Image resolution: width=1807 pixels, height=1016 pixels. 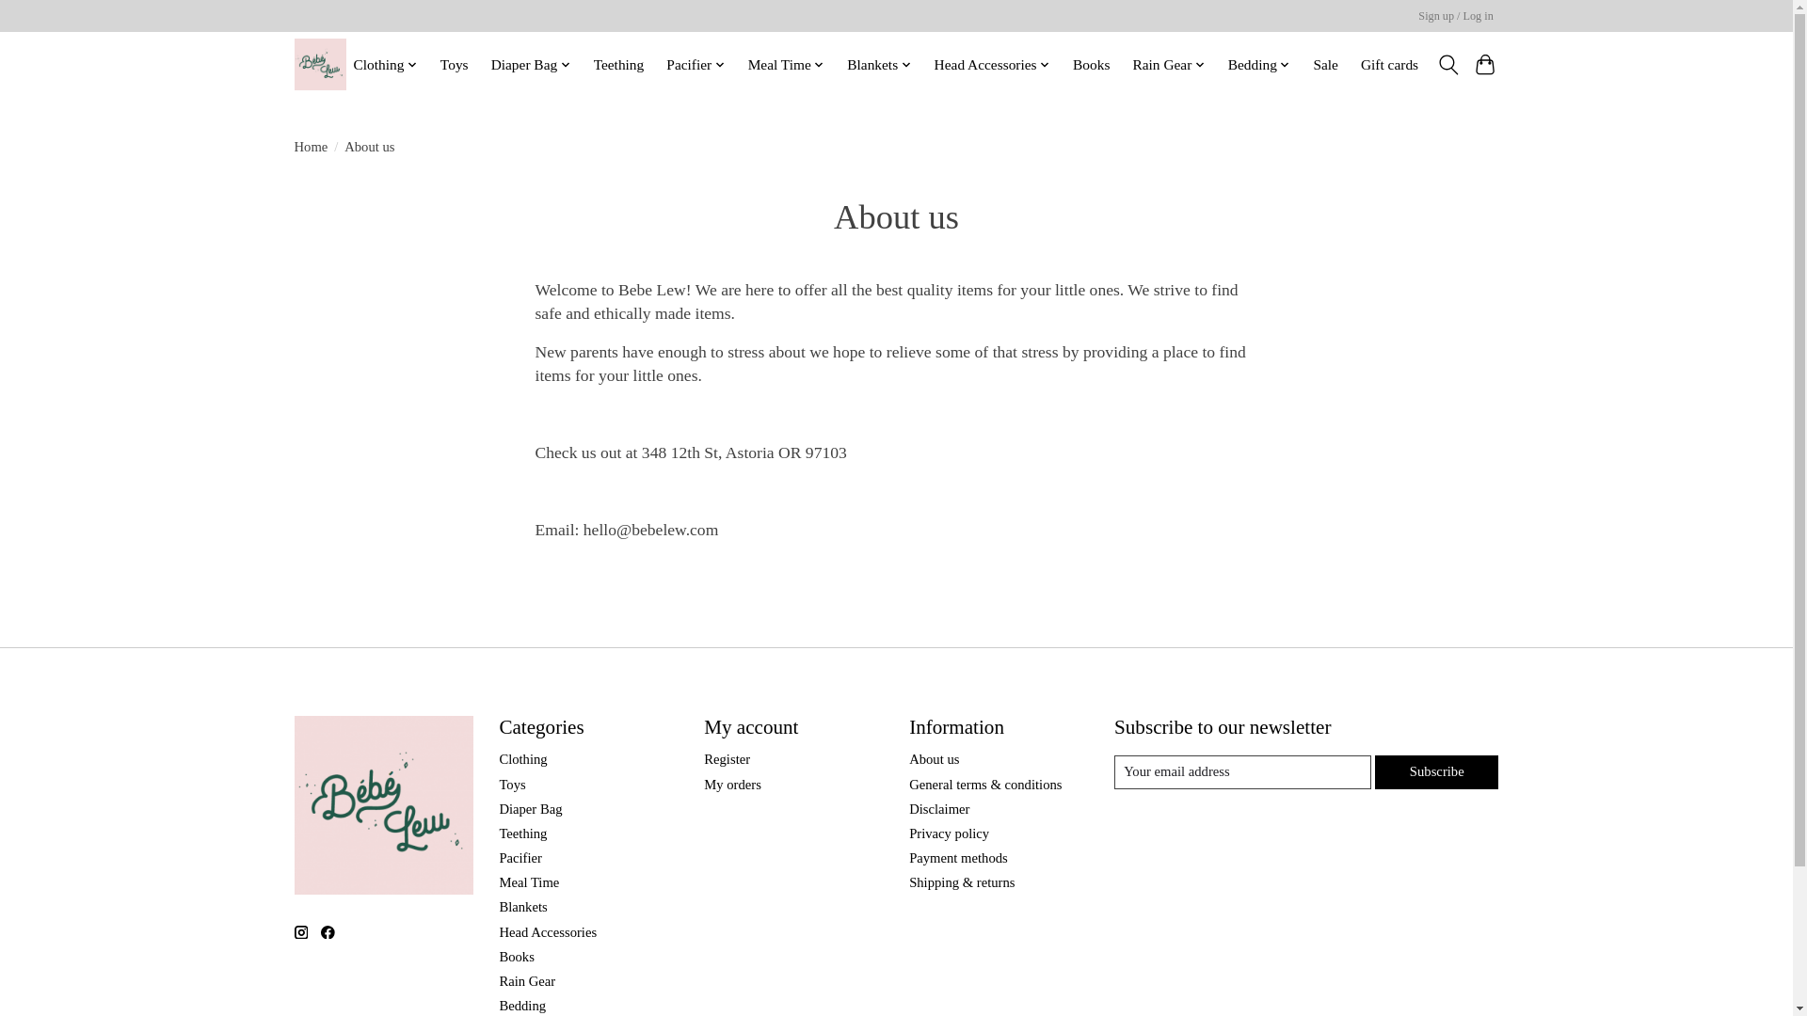 I want to click on Toys, so click(x=454, y=65).